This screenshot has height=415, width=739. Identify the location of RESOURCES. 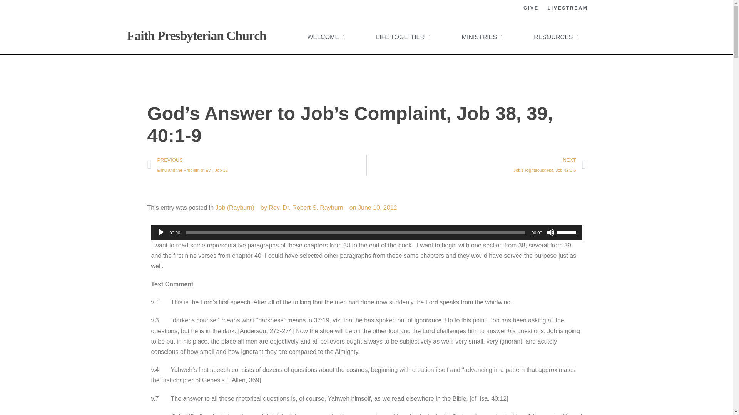
(556, 37).